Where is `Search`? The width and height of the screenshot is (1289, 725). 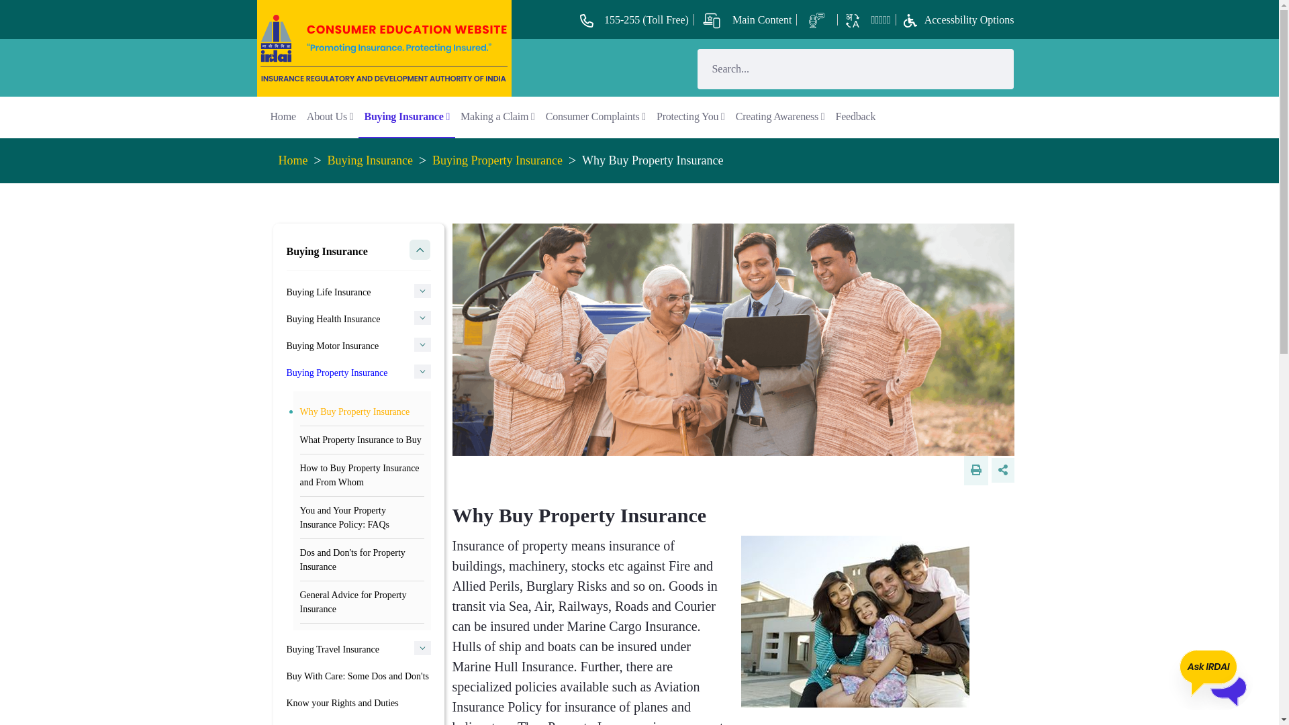 Search is located at coordinates (837, 68).